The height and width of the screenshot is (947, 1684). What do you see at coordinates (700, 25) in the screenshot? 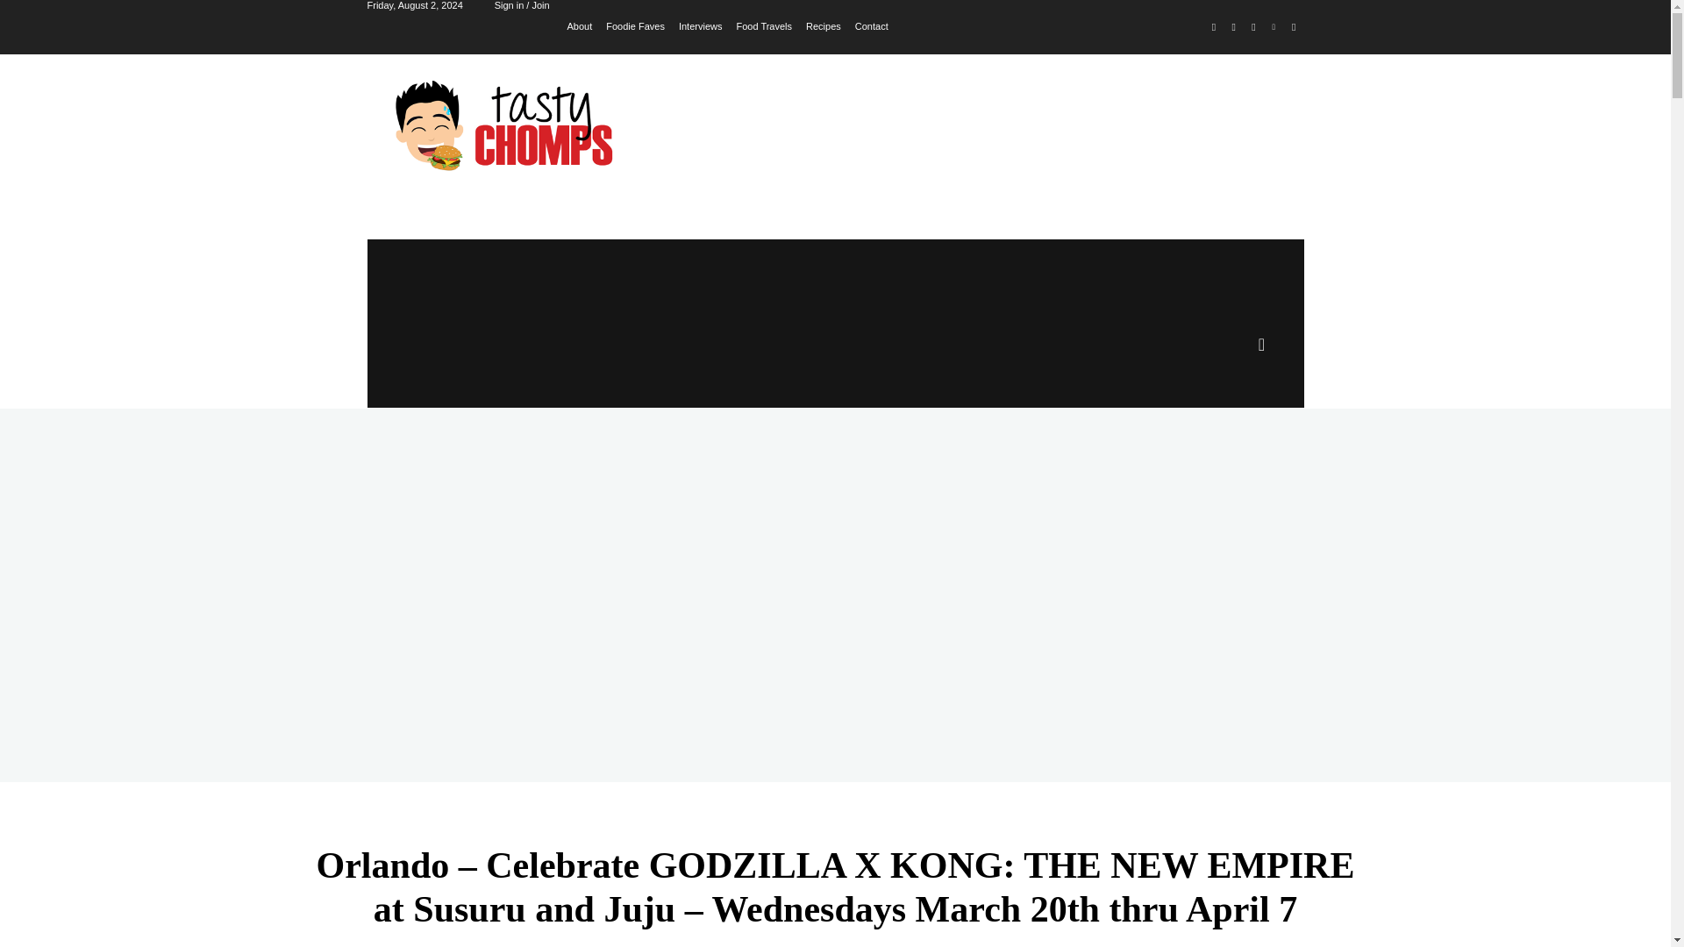
I see `Interviews` at bounding box center [700, 25].